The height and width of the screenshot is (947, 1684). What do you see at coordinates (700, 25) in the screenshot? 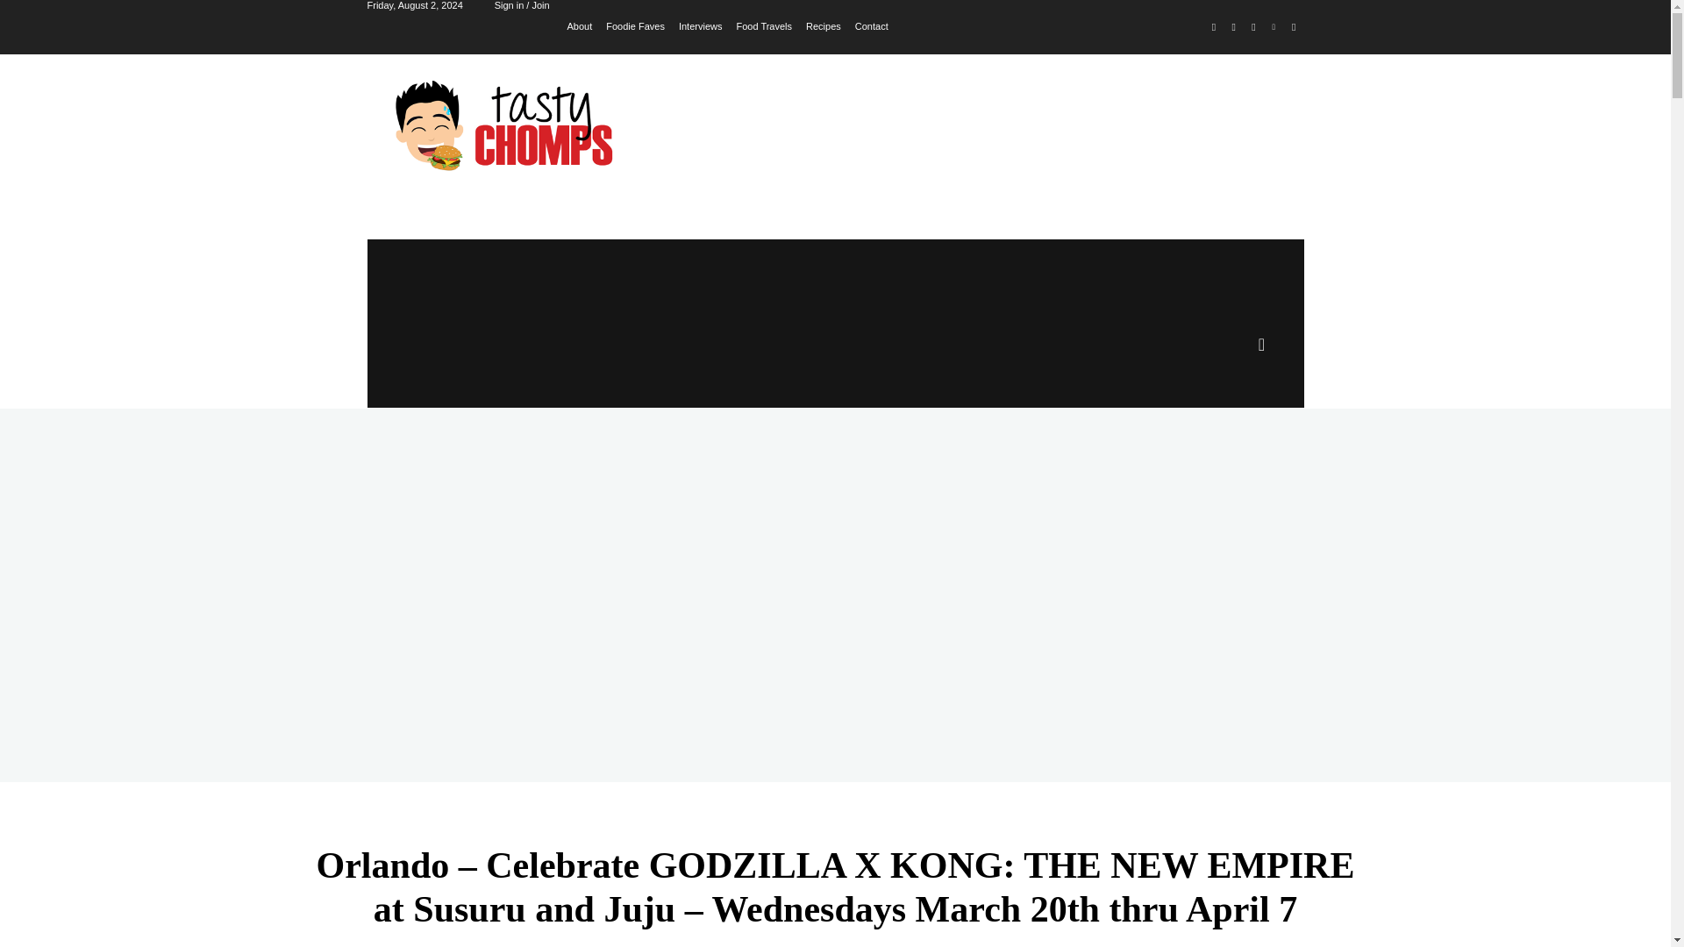
I see `Interviews` at bounding box center [700, 25].